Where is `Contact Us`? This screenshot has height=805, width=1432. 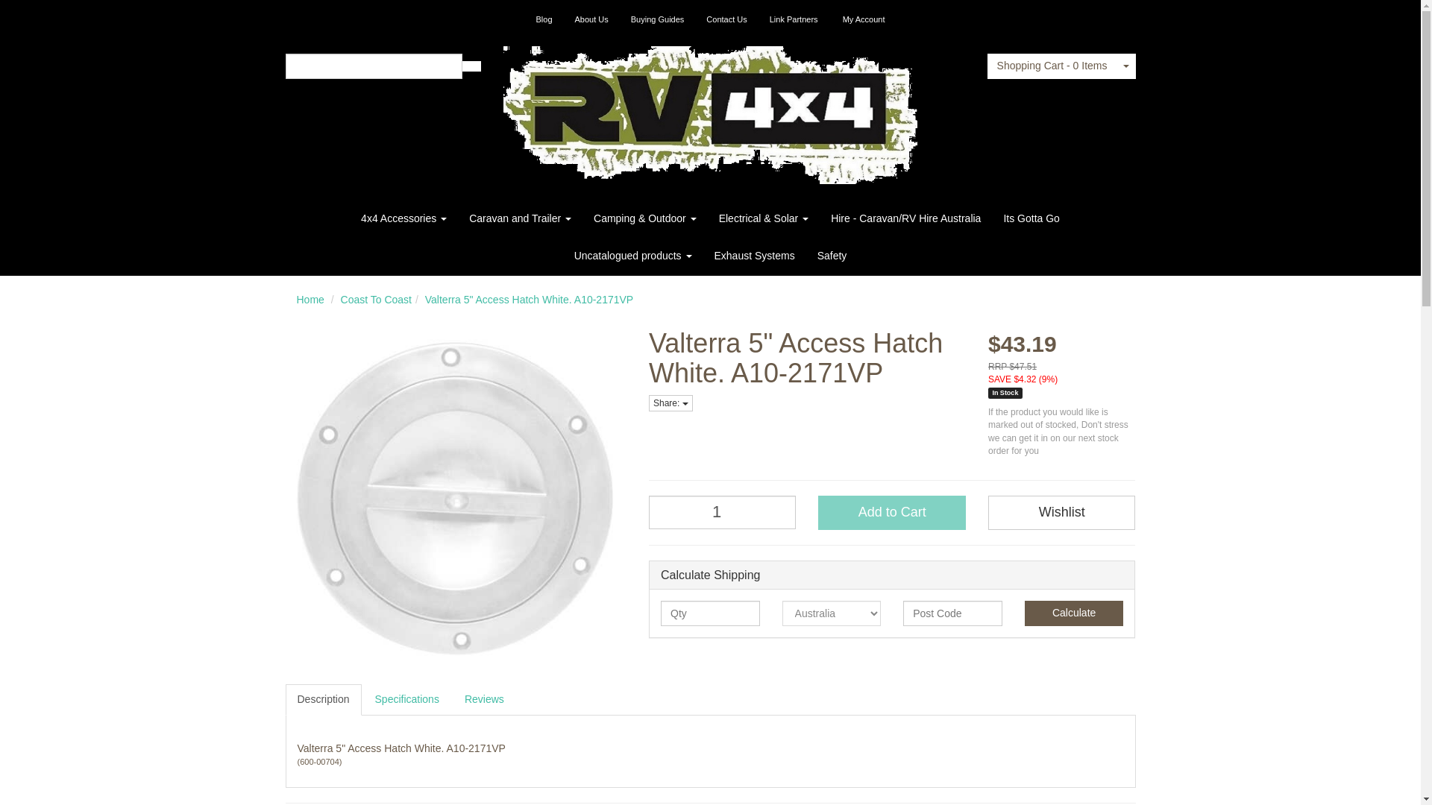 Contact Us is located at coordinates (726, 19).